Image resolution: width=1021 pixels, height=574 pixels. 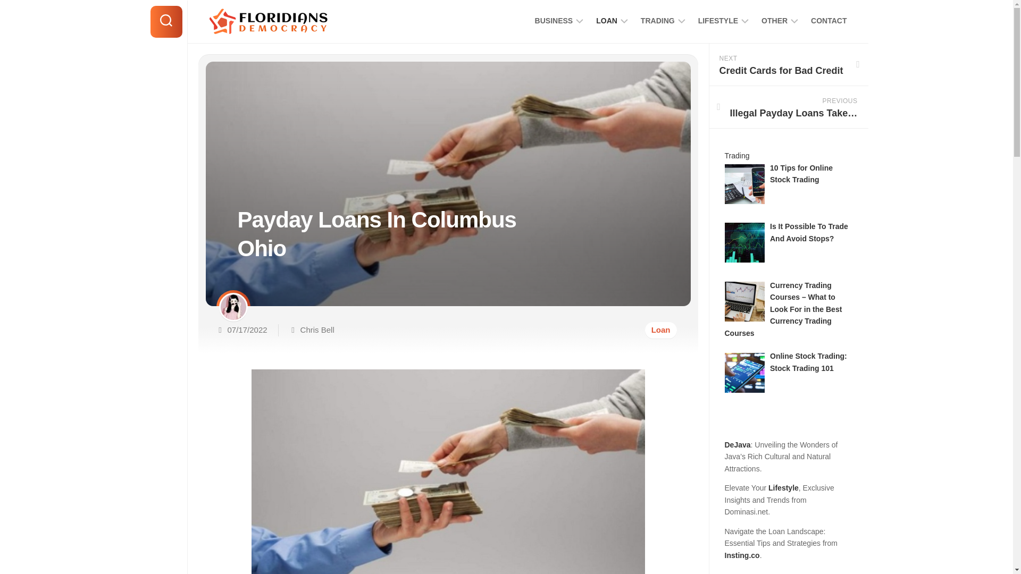 What do you see at coordinates (528, 22) in the screenshot?
I see `TRADING` at bounding box center [528, 22].